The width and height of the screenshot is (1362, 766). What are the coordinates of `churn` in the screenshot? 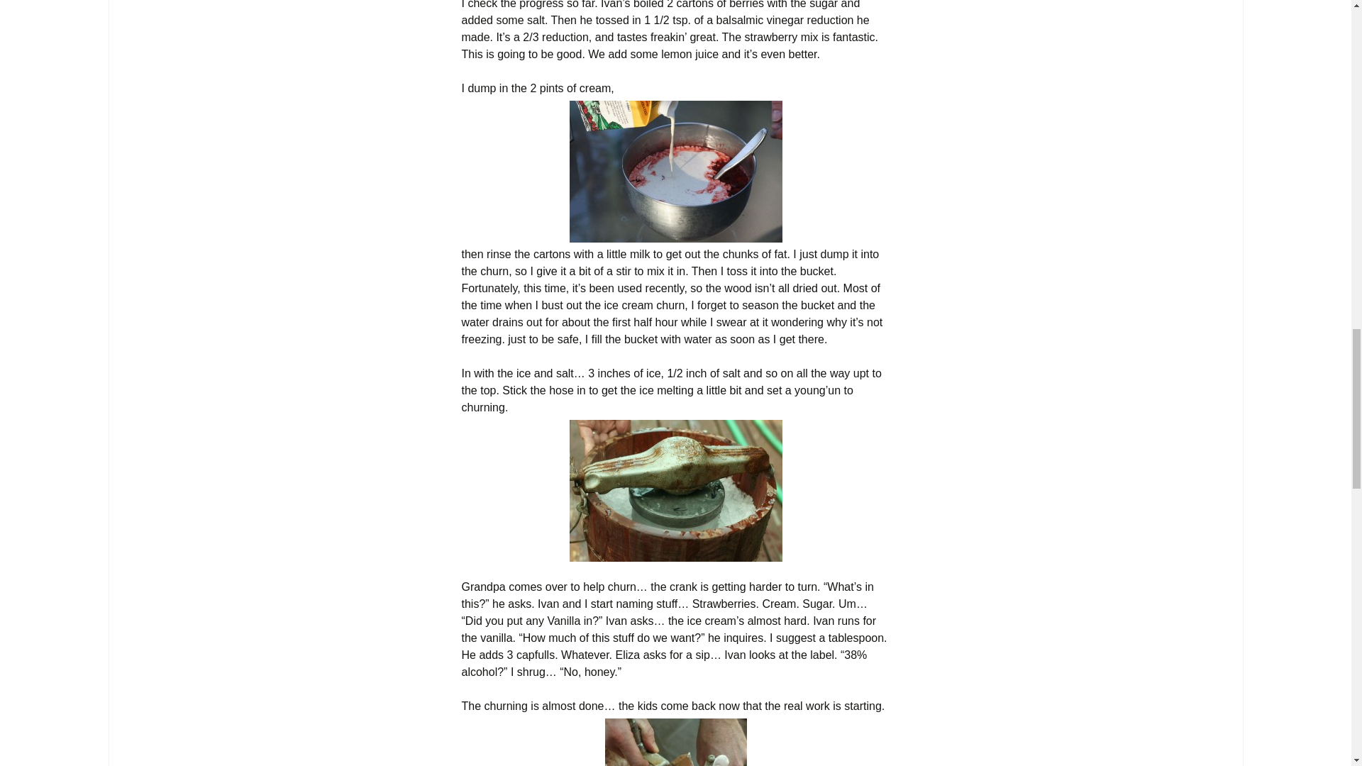 It's located at (675, 490).